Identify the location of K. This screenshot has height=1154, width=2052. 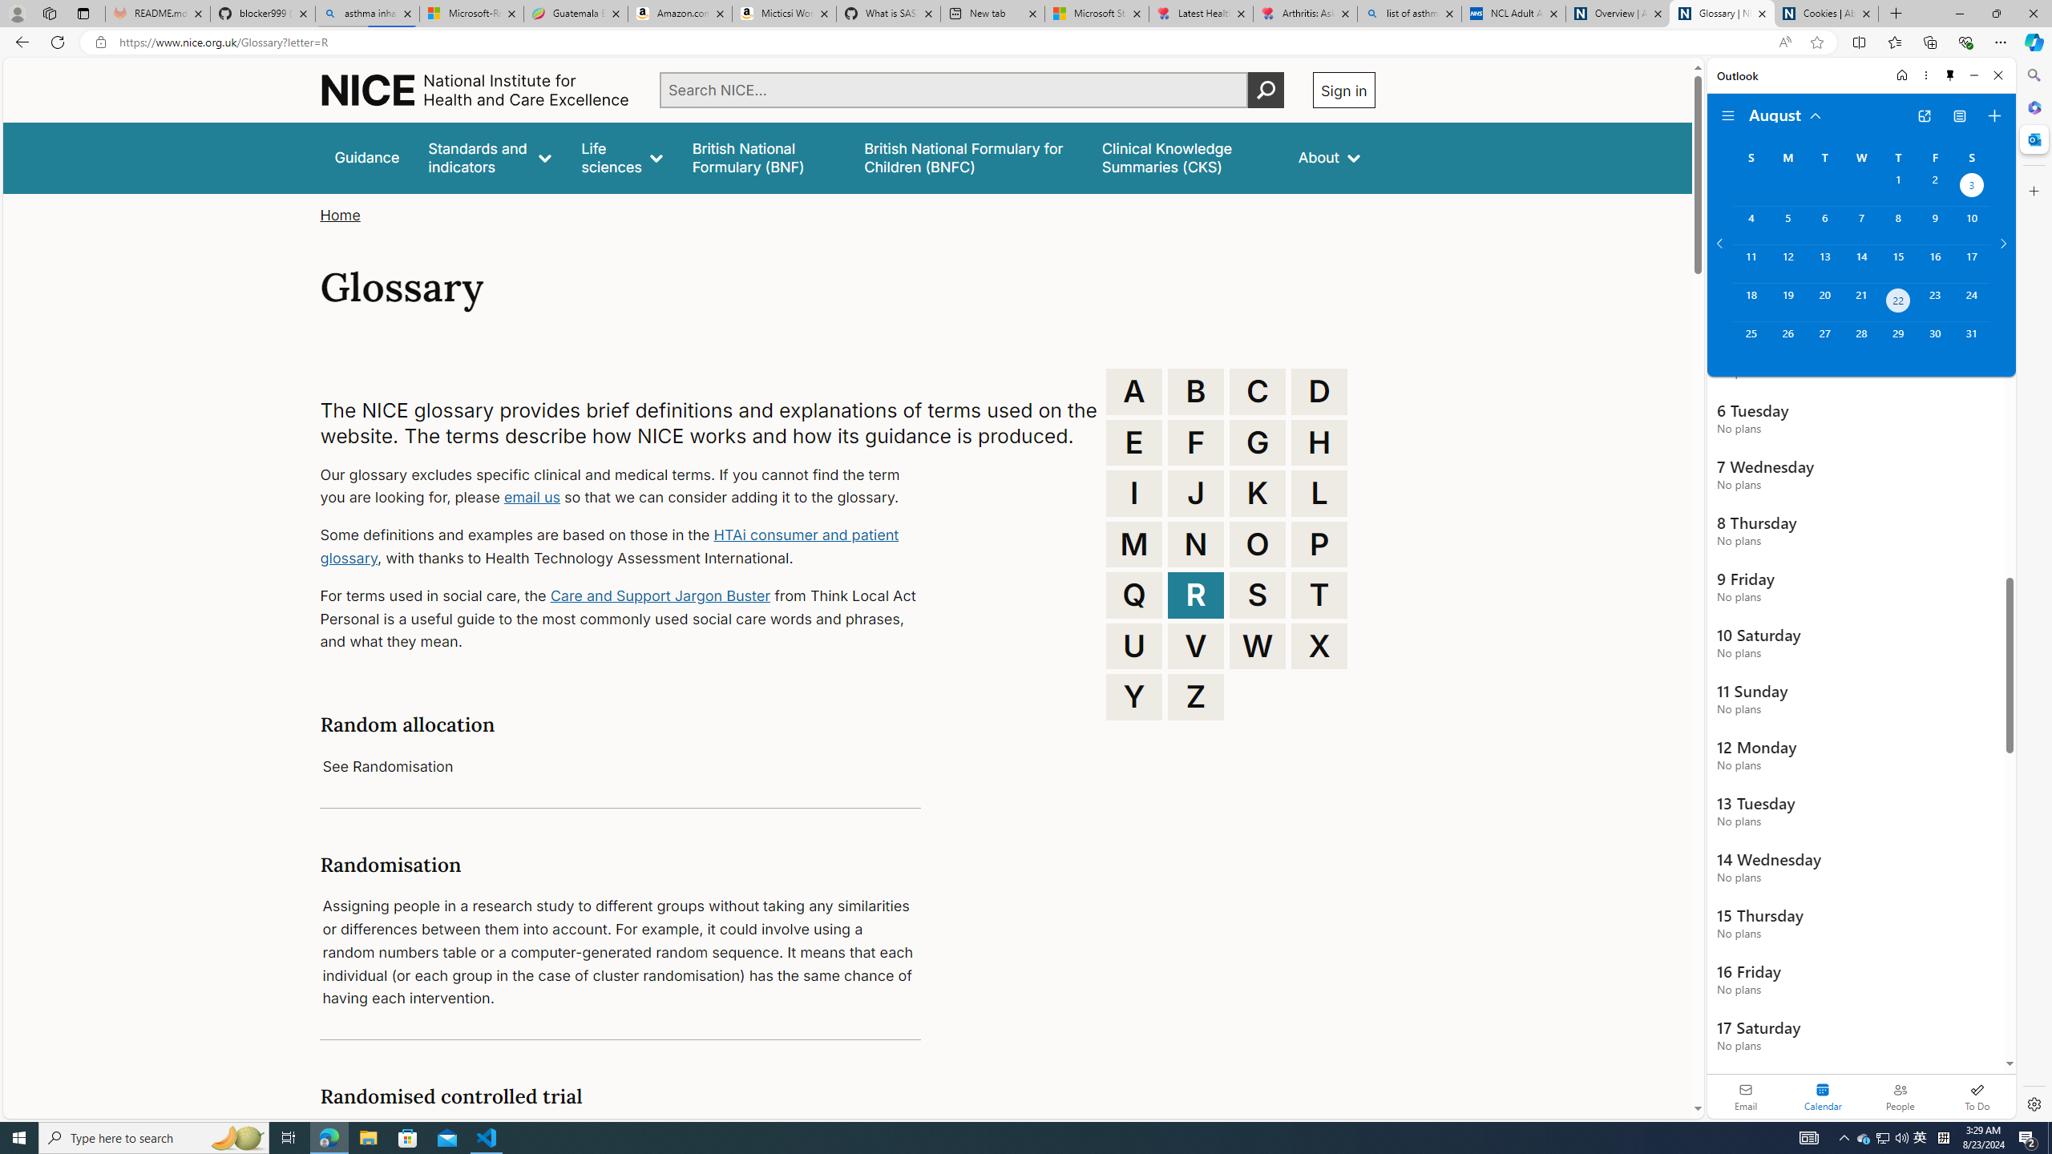
(1258, 494).